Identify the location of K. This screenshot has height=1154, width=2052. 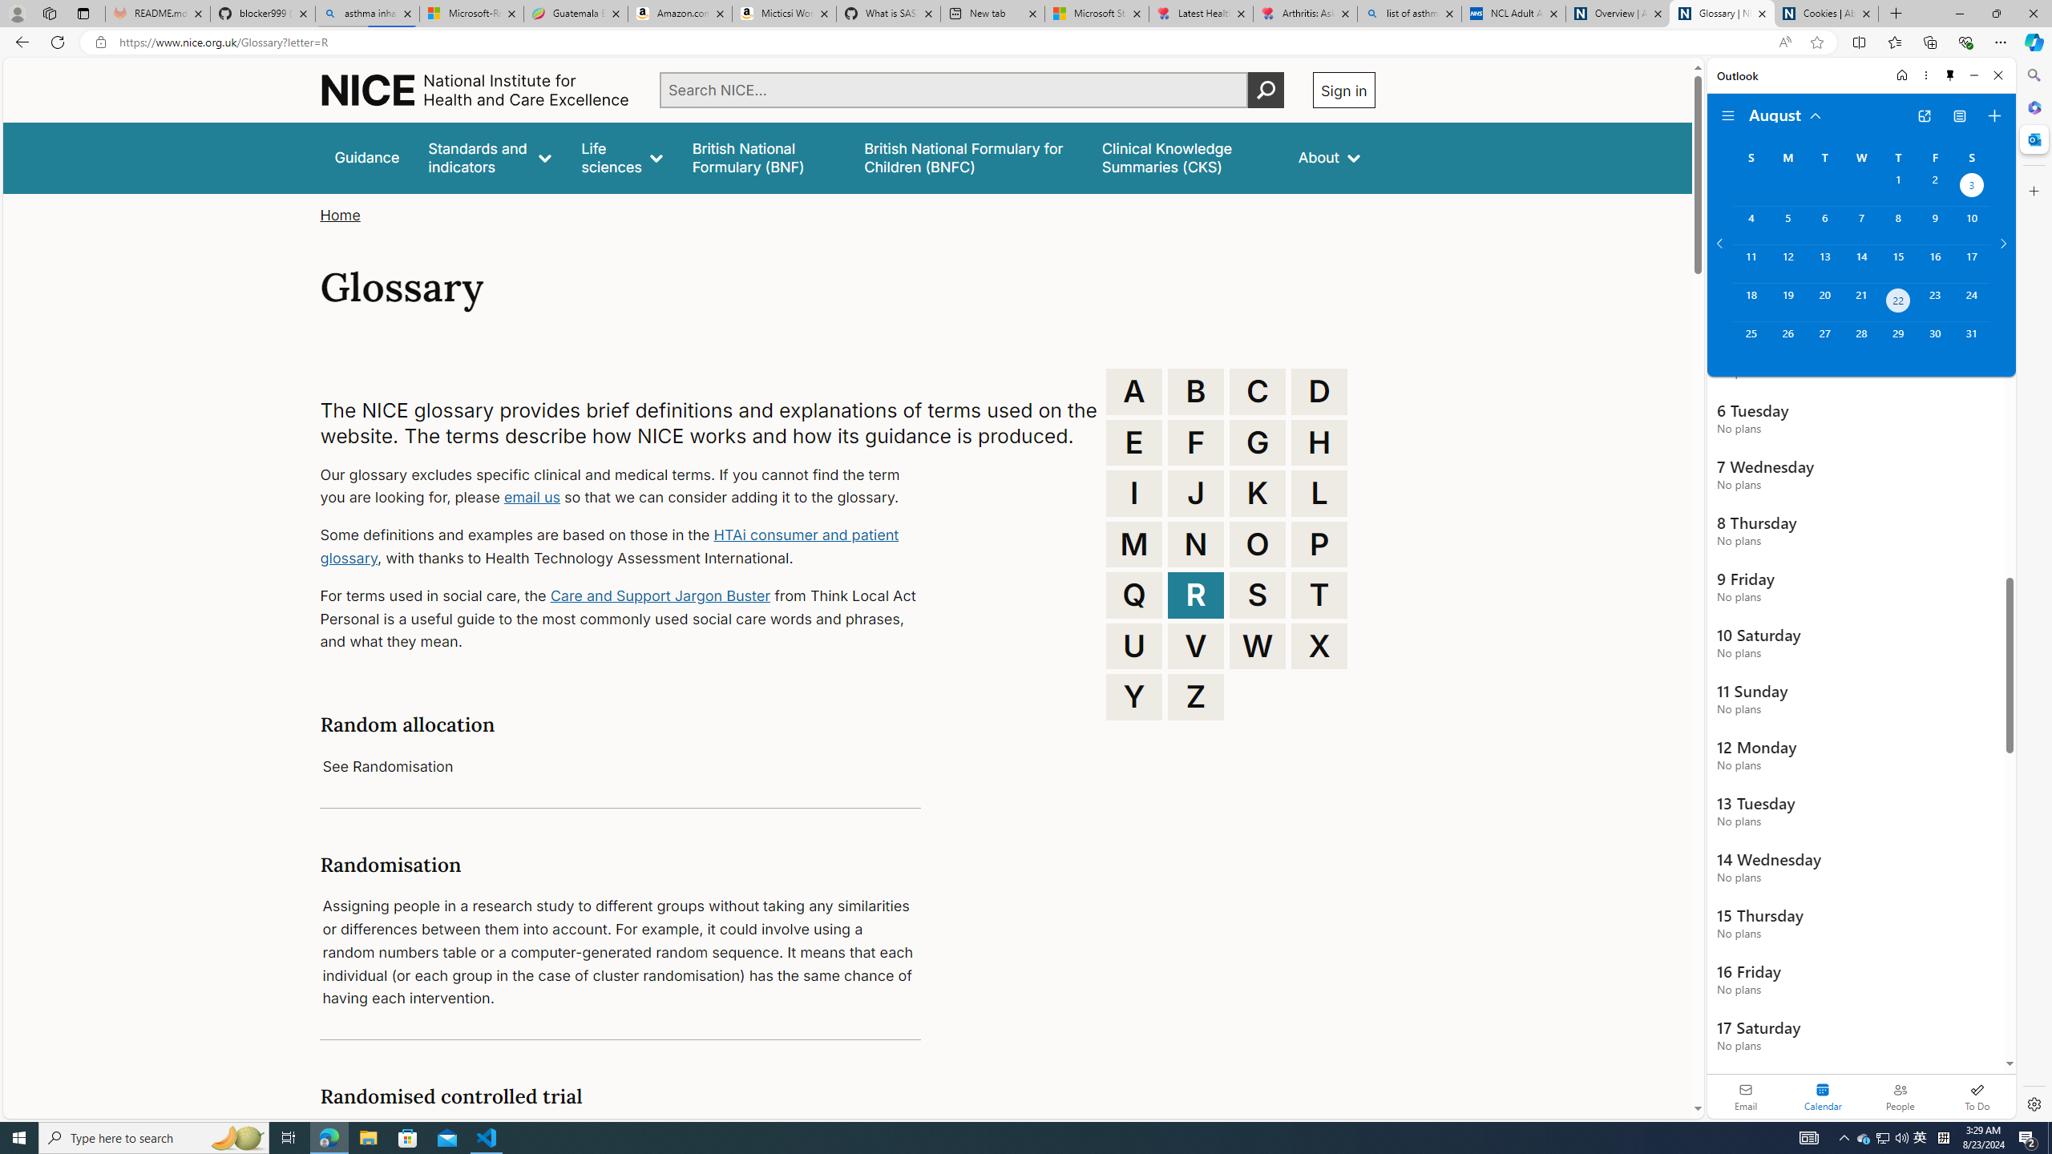
(1258, 494).